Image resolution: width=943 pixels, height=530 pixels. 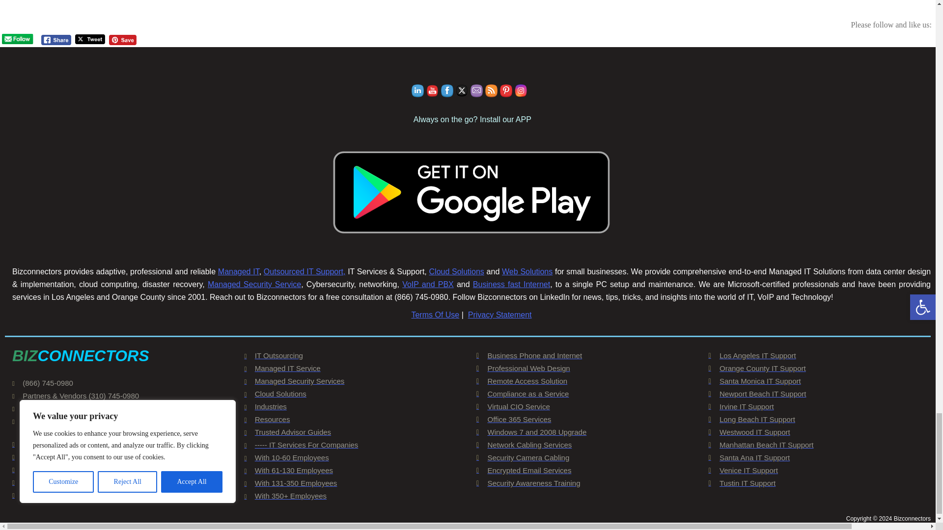 I want to click on Tweet, so click(x=90, y=39).